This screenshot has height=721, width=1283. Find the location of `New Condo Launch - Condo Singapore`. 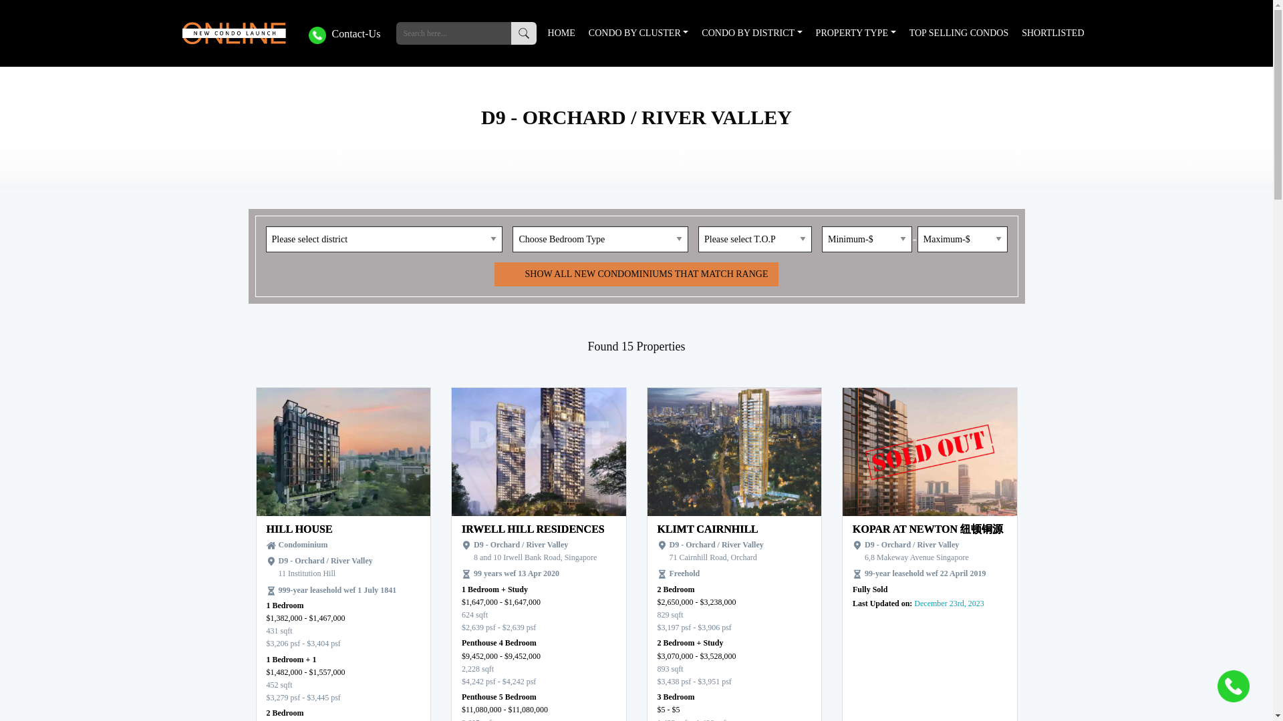

New Condo Launch - Condo Singapore is located at coordinates (238, 33).